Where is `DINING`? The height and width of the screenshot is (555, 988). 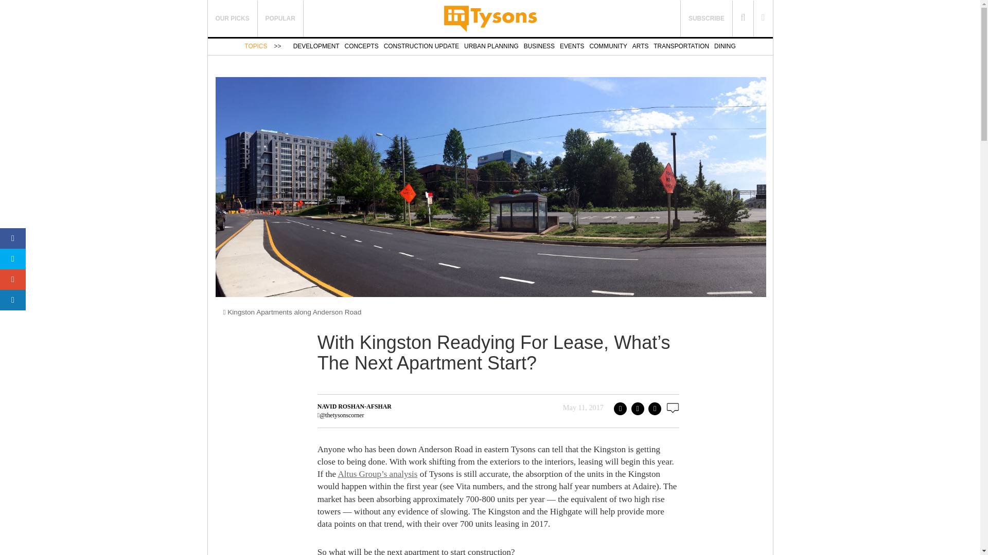
DINING is located at coordinates (725, 46).